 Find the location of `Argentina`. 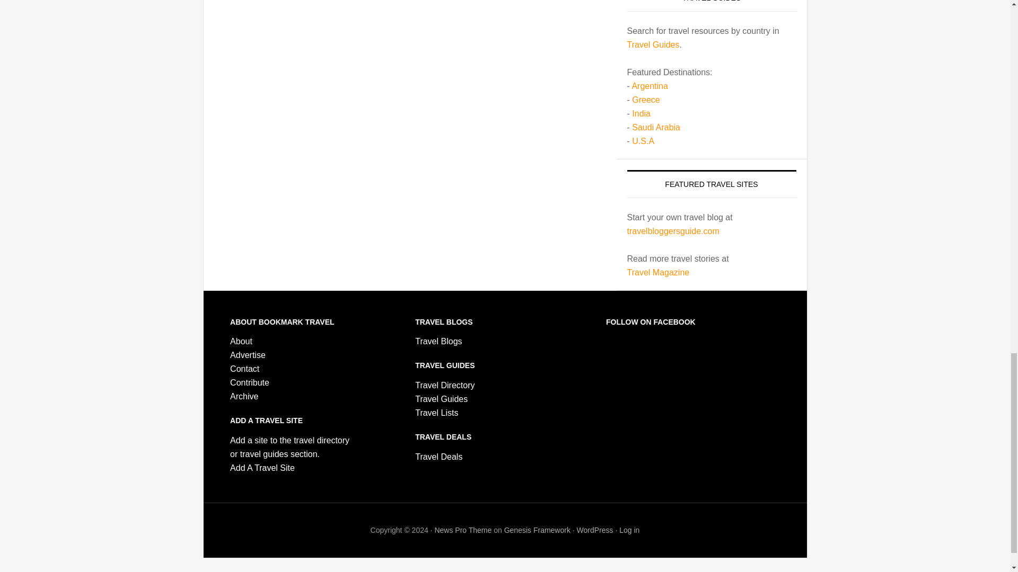

Argentina is located at coordinates (649, 86).